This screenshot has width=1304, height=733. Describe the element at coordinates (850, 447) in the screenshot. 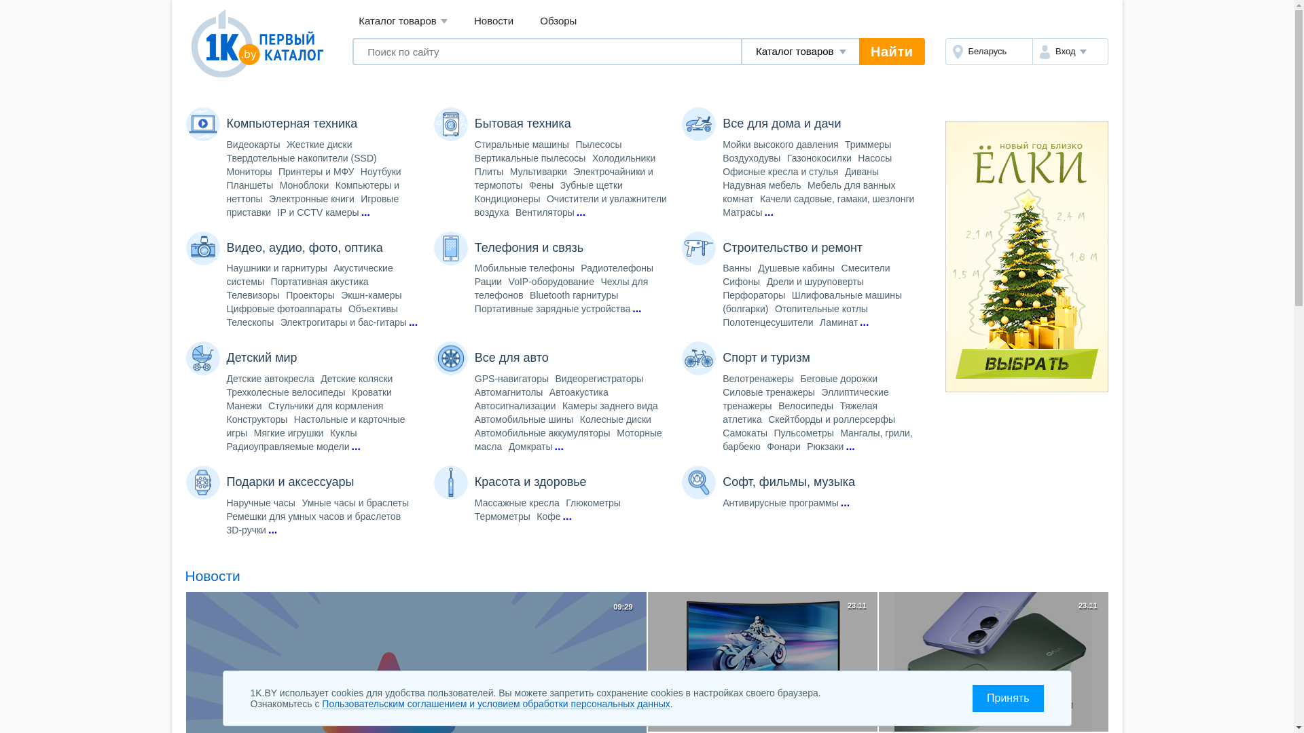

I see `...` at that location.